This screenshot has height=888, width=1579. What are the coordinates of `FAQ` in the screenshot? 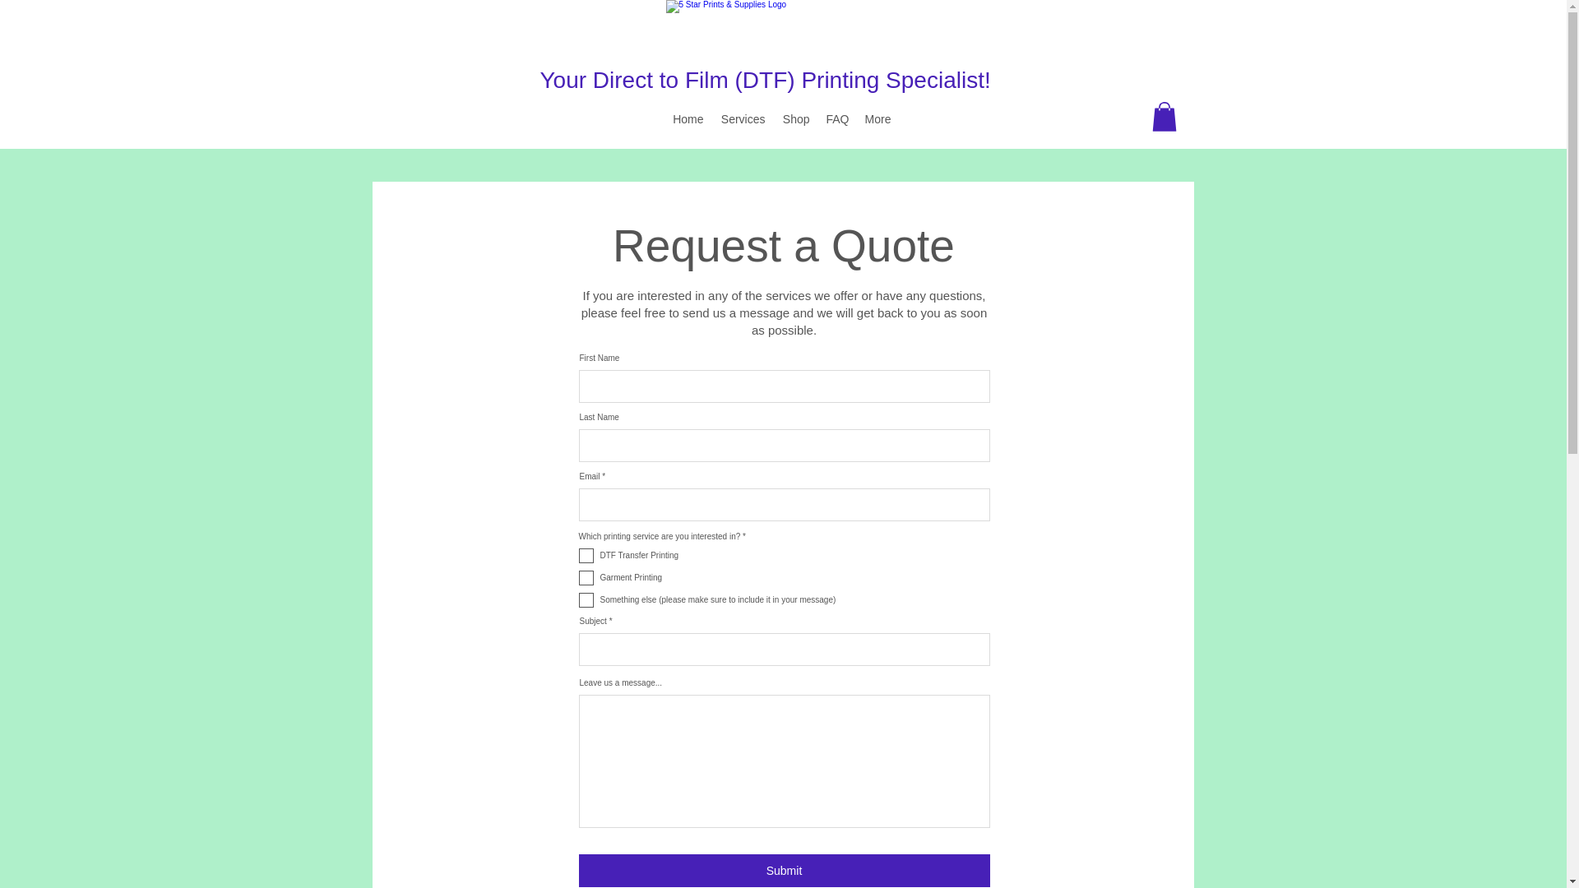 It's located at (836, 118).